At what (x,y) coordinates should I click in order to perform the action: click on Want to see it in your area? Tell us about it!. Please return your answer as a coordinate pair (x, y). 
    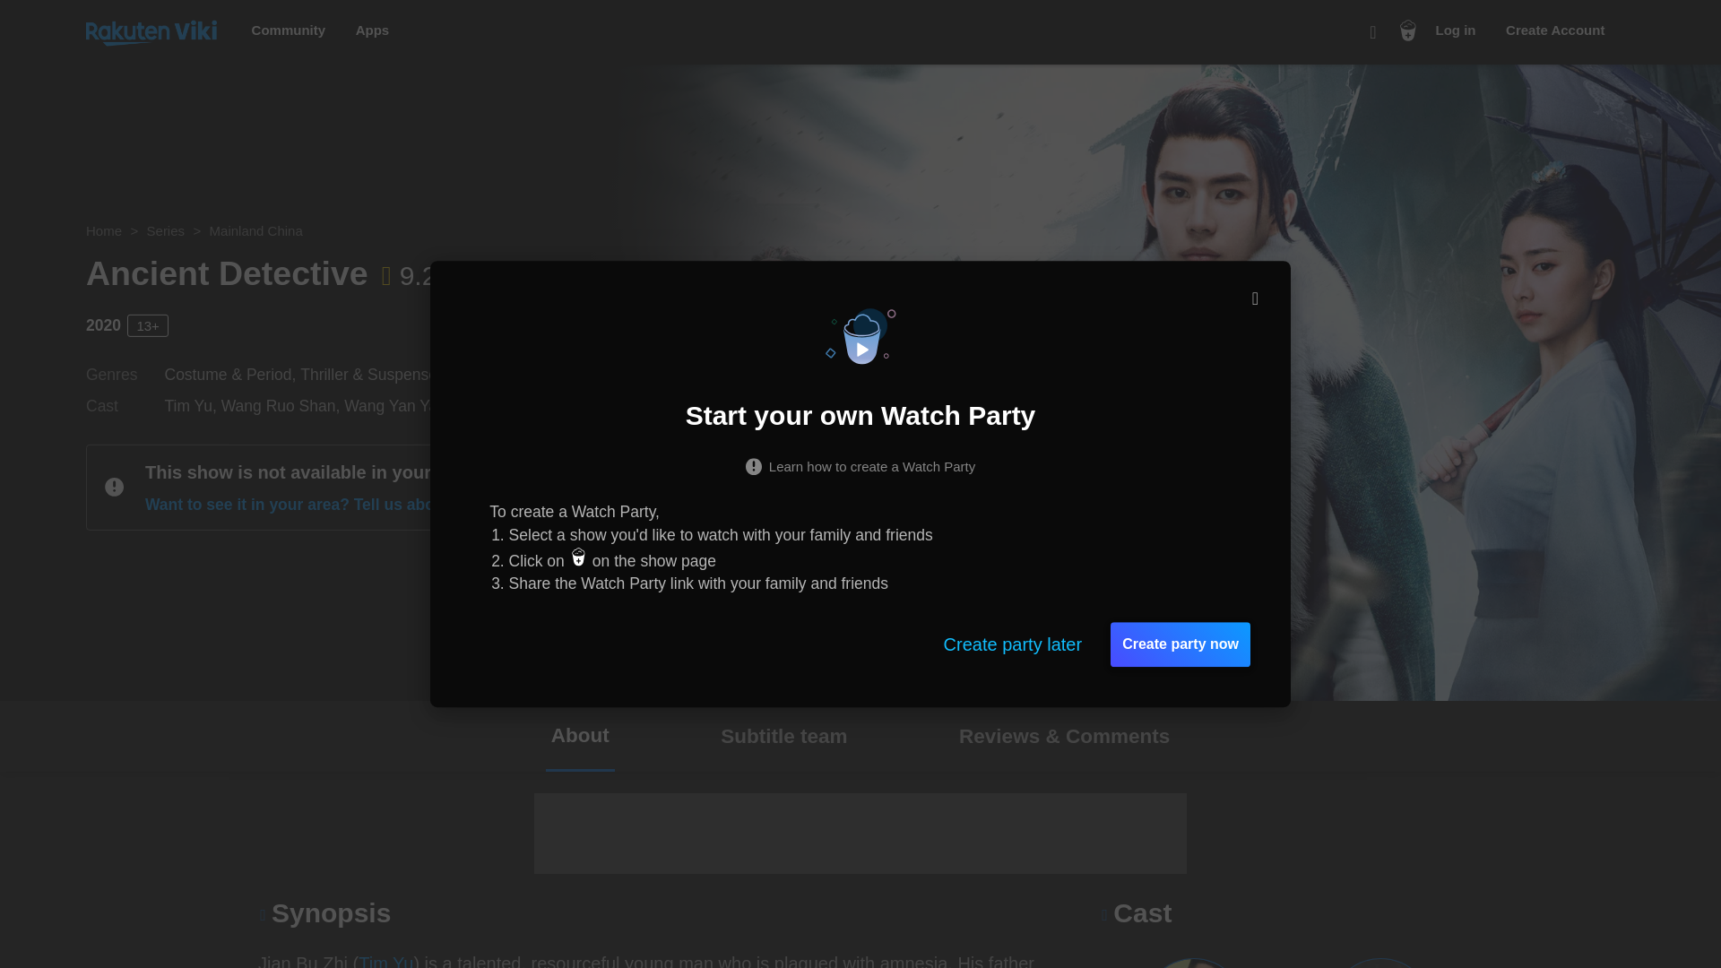
    Looking at the image, I should click on (317, 504).